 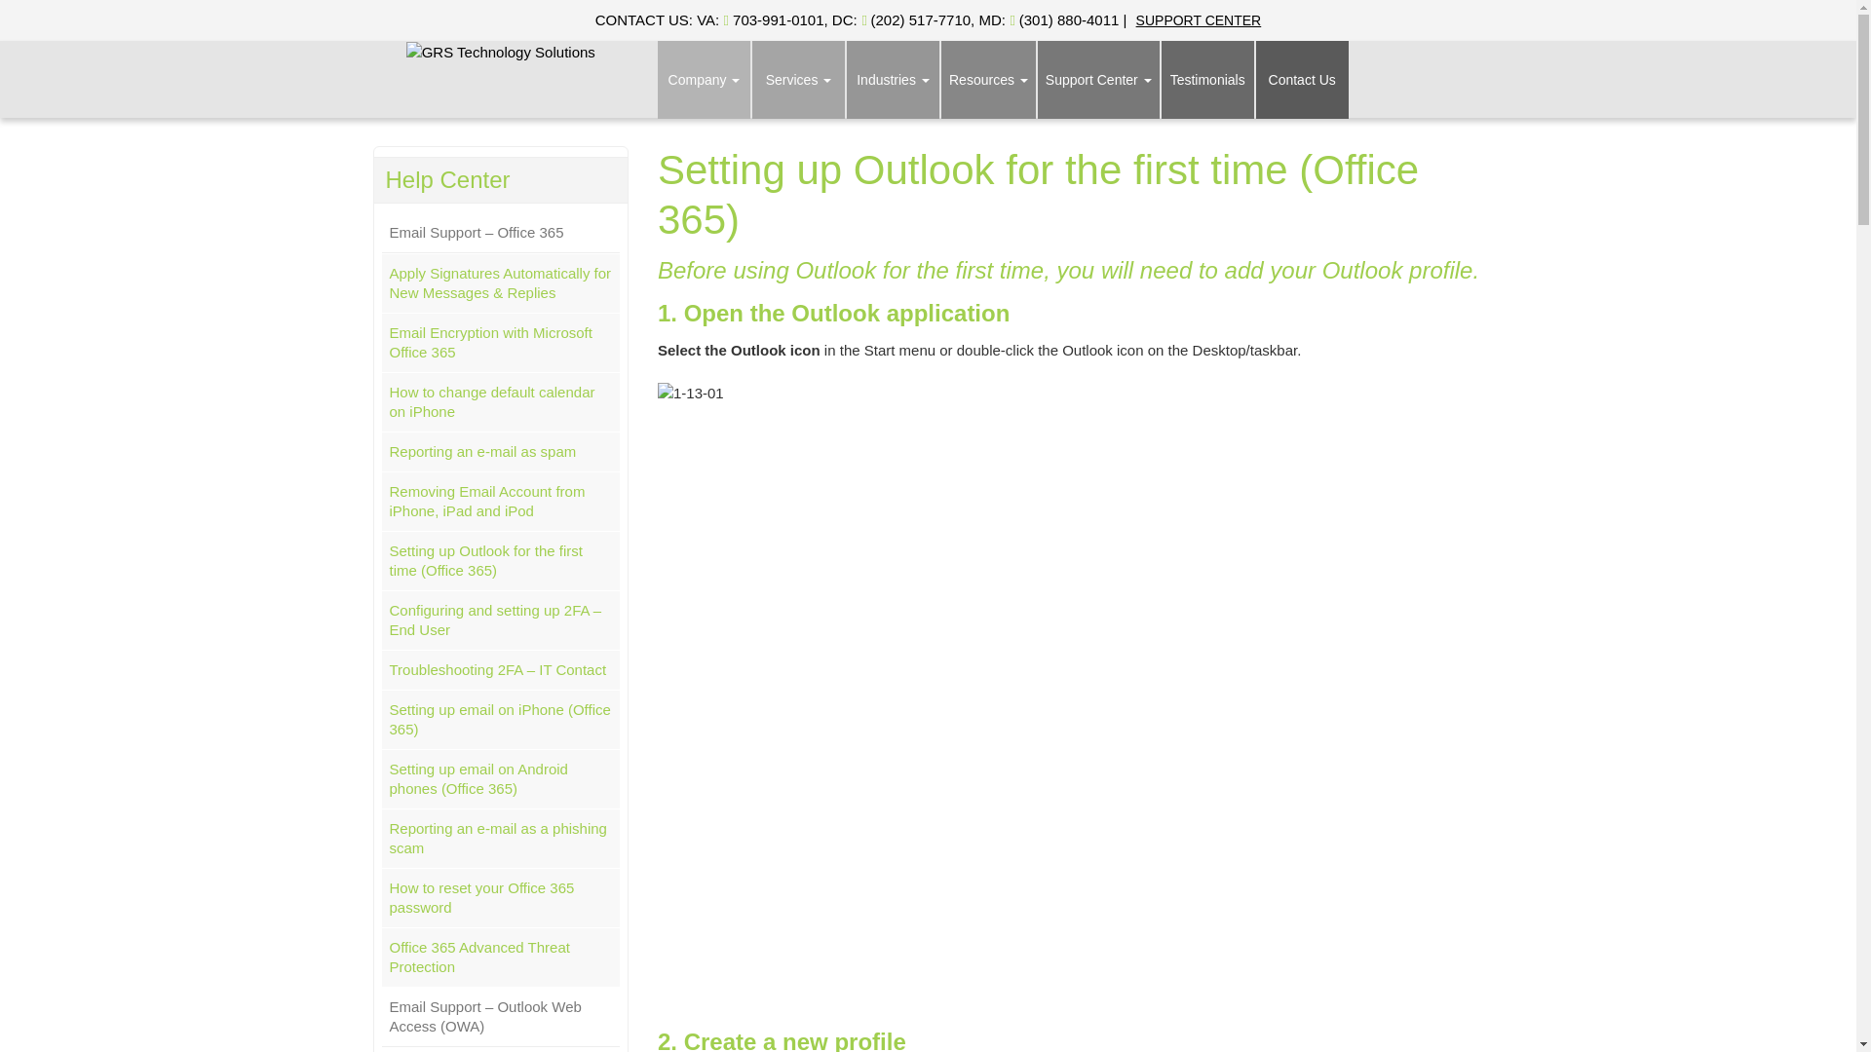 I want to click on Services, so click(x=798, y=80).